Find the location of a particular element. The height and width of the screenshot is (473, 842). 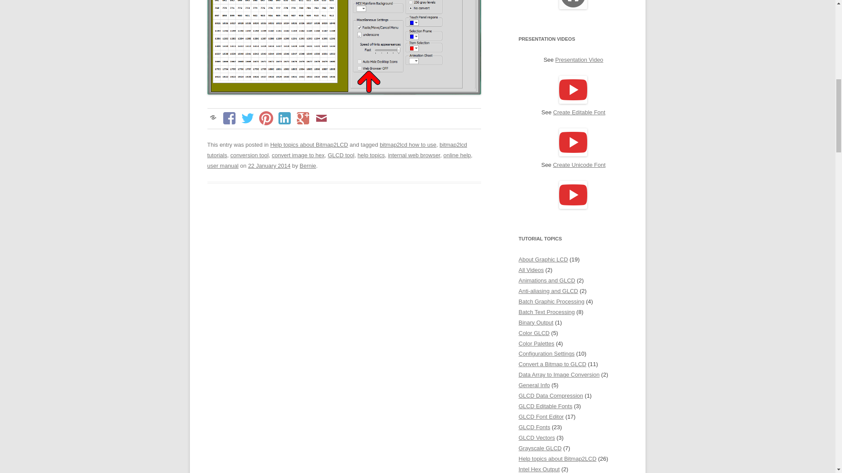

Create Unicode Font is located at coordinates (579, 165).